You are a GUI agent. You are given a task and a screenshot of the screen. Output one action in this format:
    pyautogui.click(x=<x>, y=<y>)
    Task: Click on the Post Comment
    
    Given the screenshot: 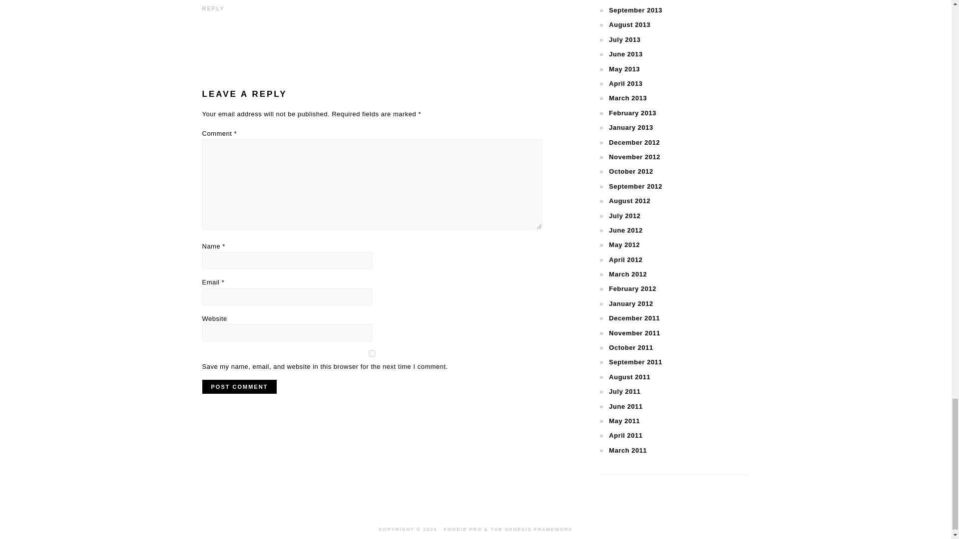 What is the action you would take?
    pyautogui.click(x=239, y=387)
    